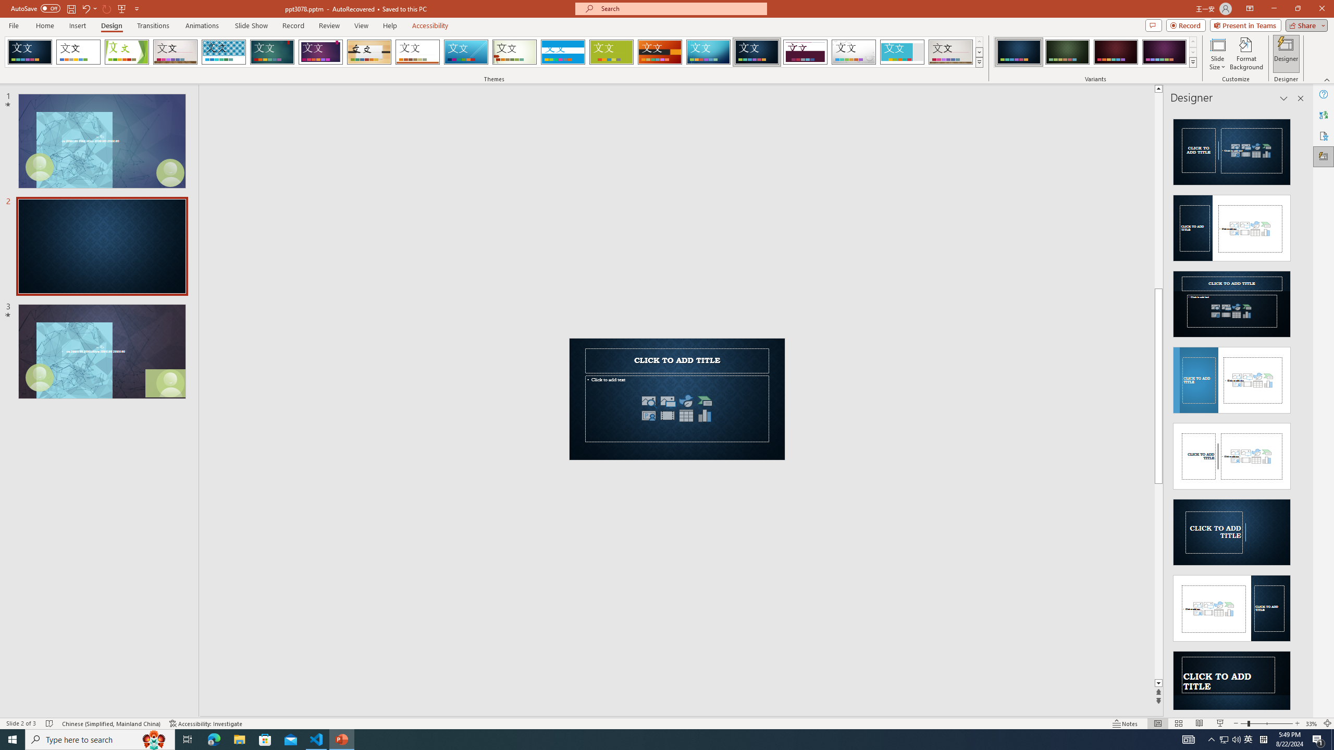  What do you see at coordinates (660, 52) in the screenshot?
I see `Berlin` at bounding box center [660, 52].